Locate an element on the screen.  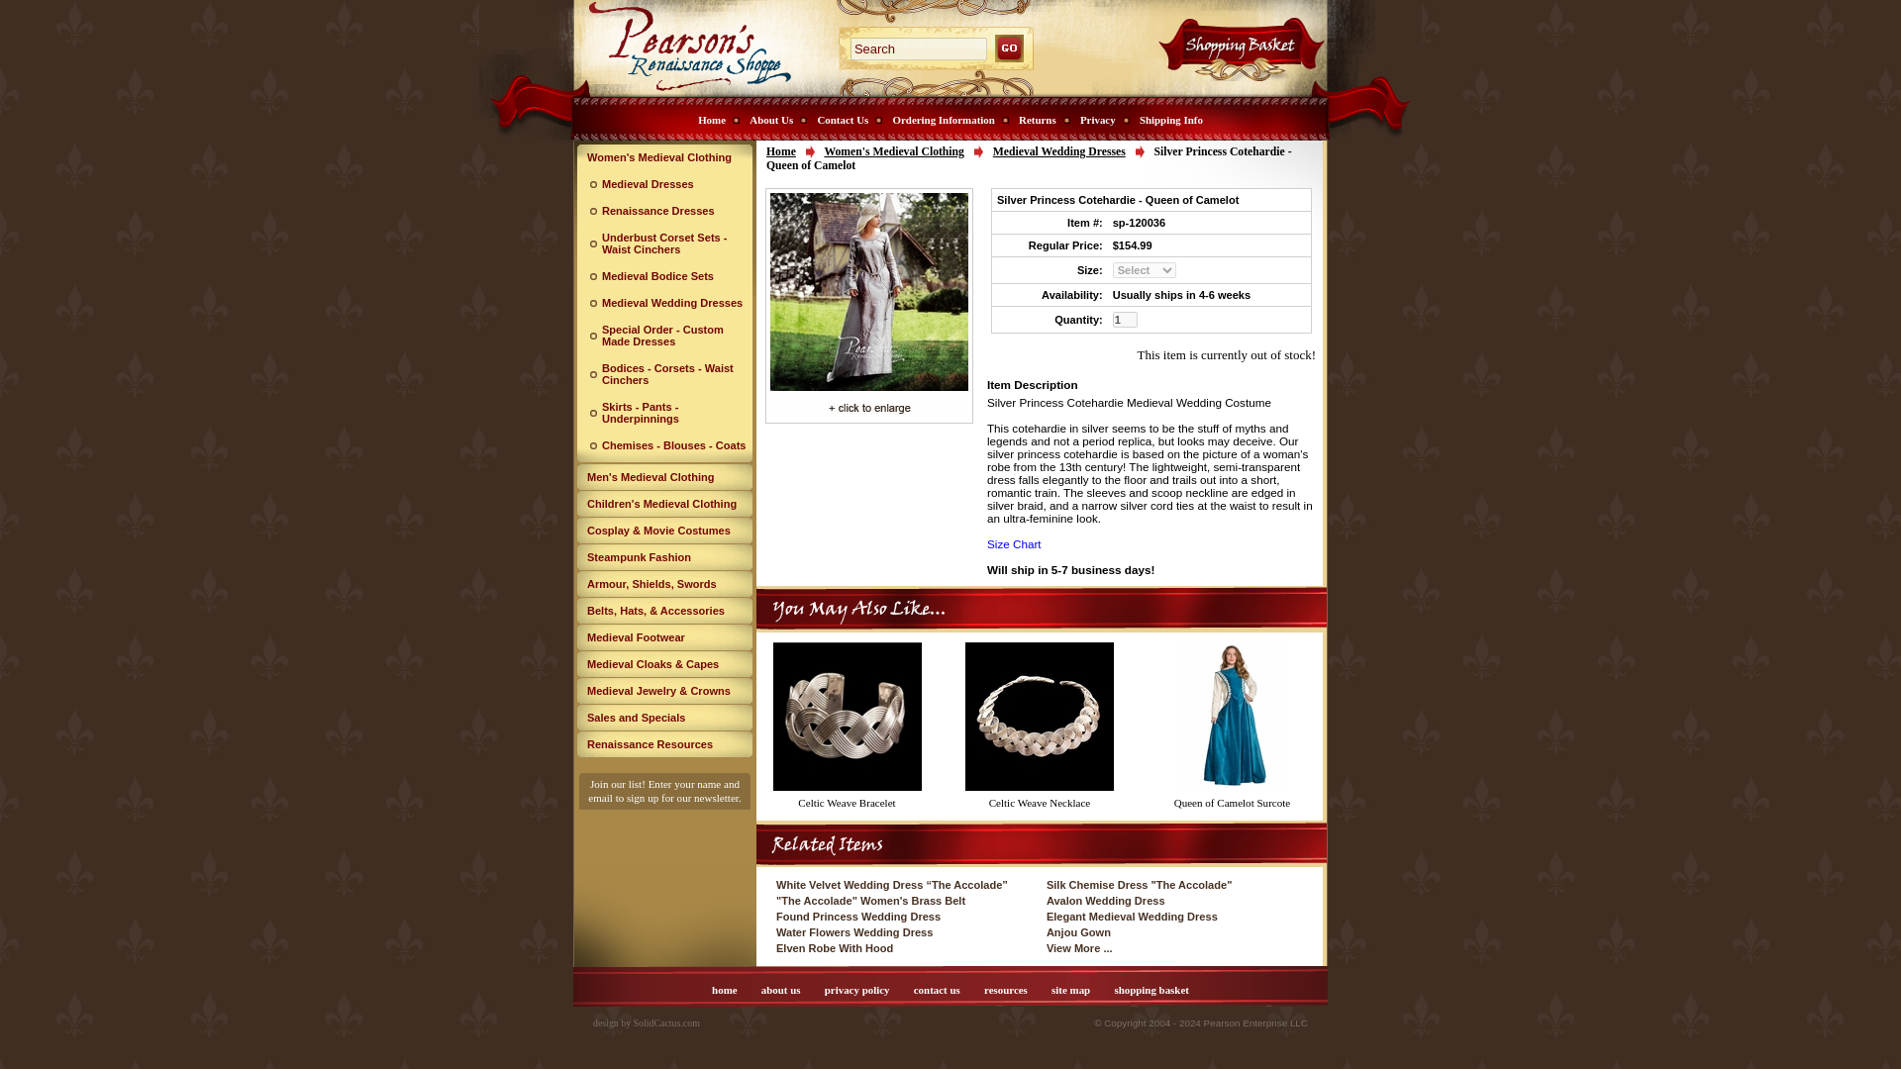
About Us is located at coordinates (774, 119).